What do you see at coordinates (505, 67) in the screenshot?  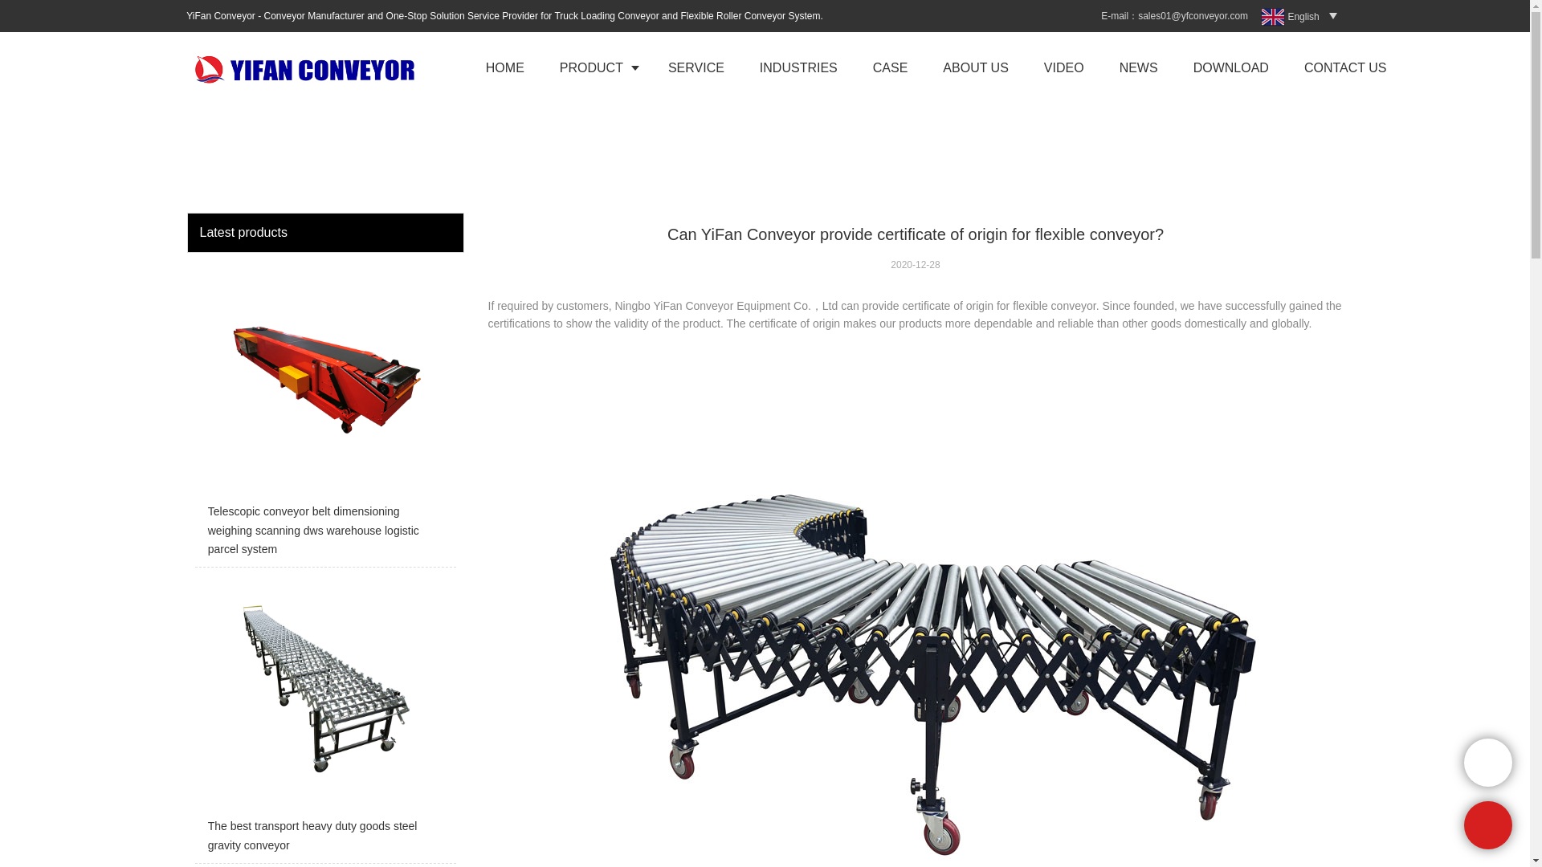 I see `HOME` at bounding box center [505, 67].